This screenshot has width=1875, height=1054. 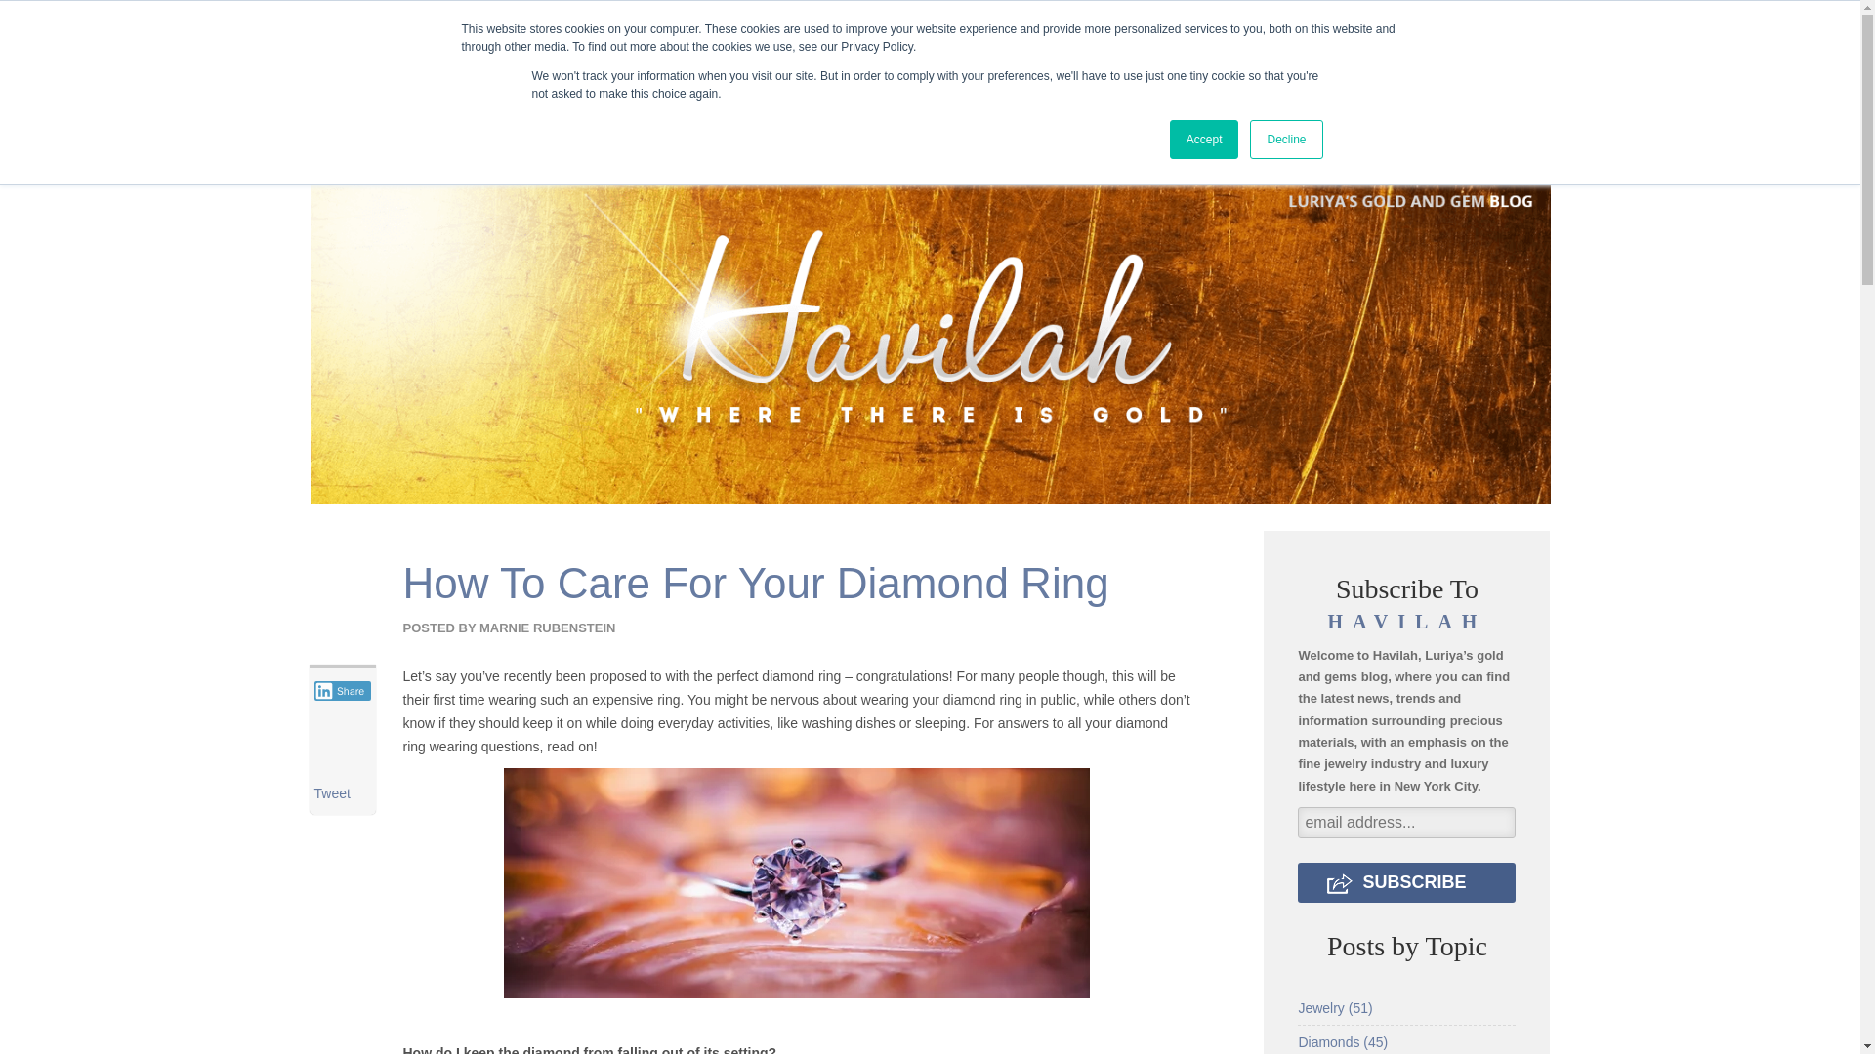 What do you see at coordinates (1074, 25) in the screenshot?
I see `SCHEDULE A MEETING` at bounding box center [1074, 25].